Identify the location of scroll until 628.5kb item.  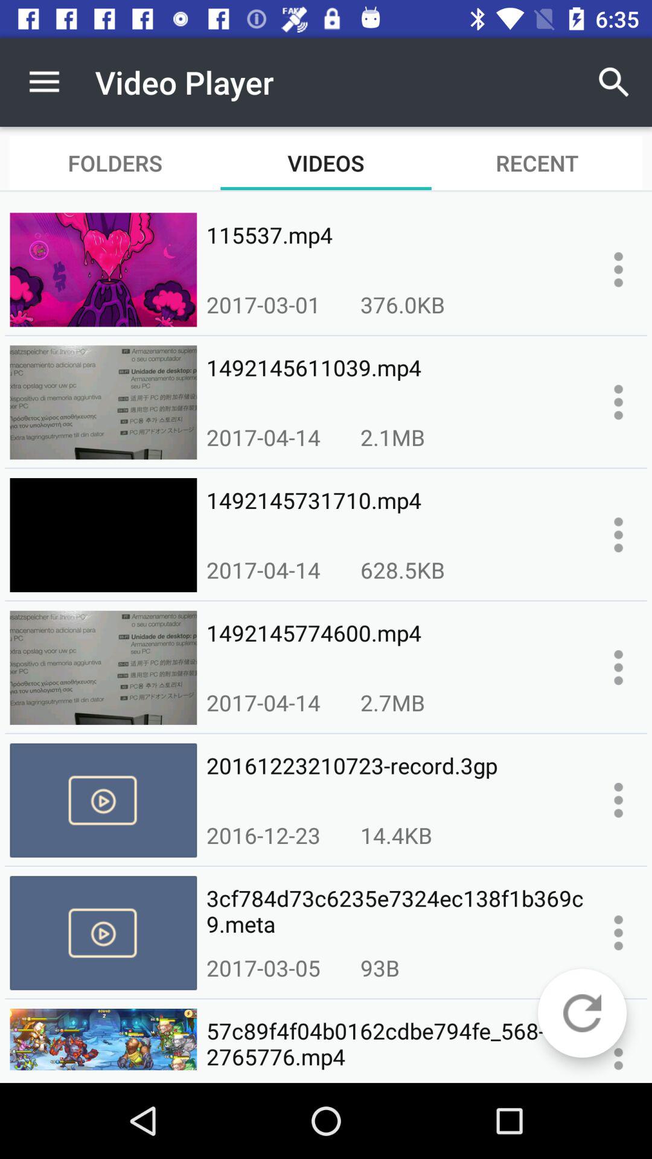
(402, 570).